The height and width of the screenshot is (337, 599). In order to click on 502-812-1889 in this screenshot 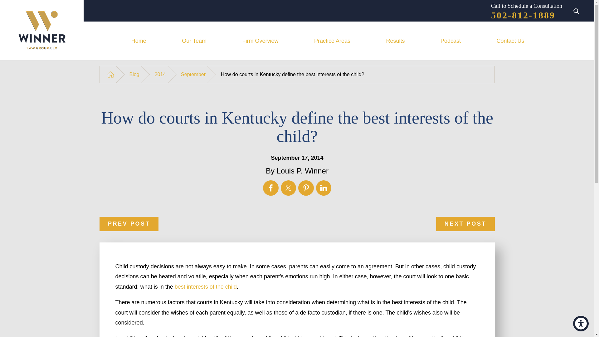, I will do `click(523, 15)`.